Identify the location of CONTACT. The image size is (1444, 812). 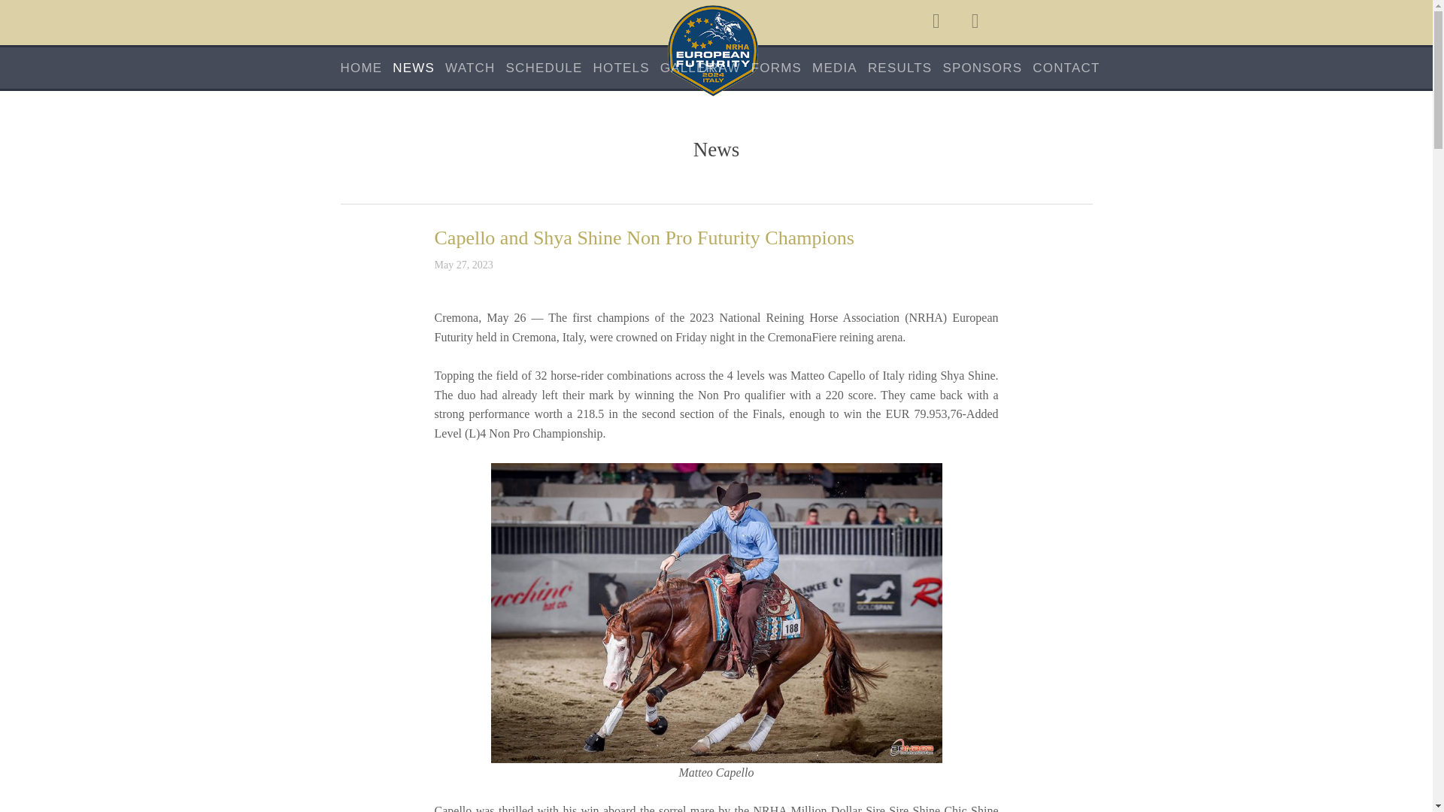
(1065, 68).